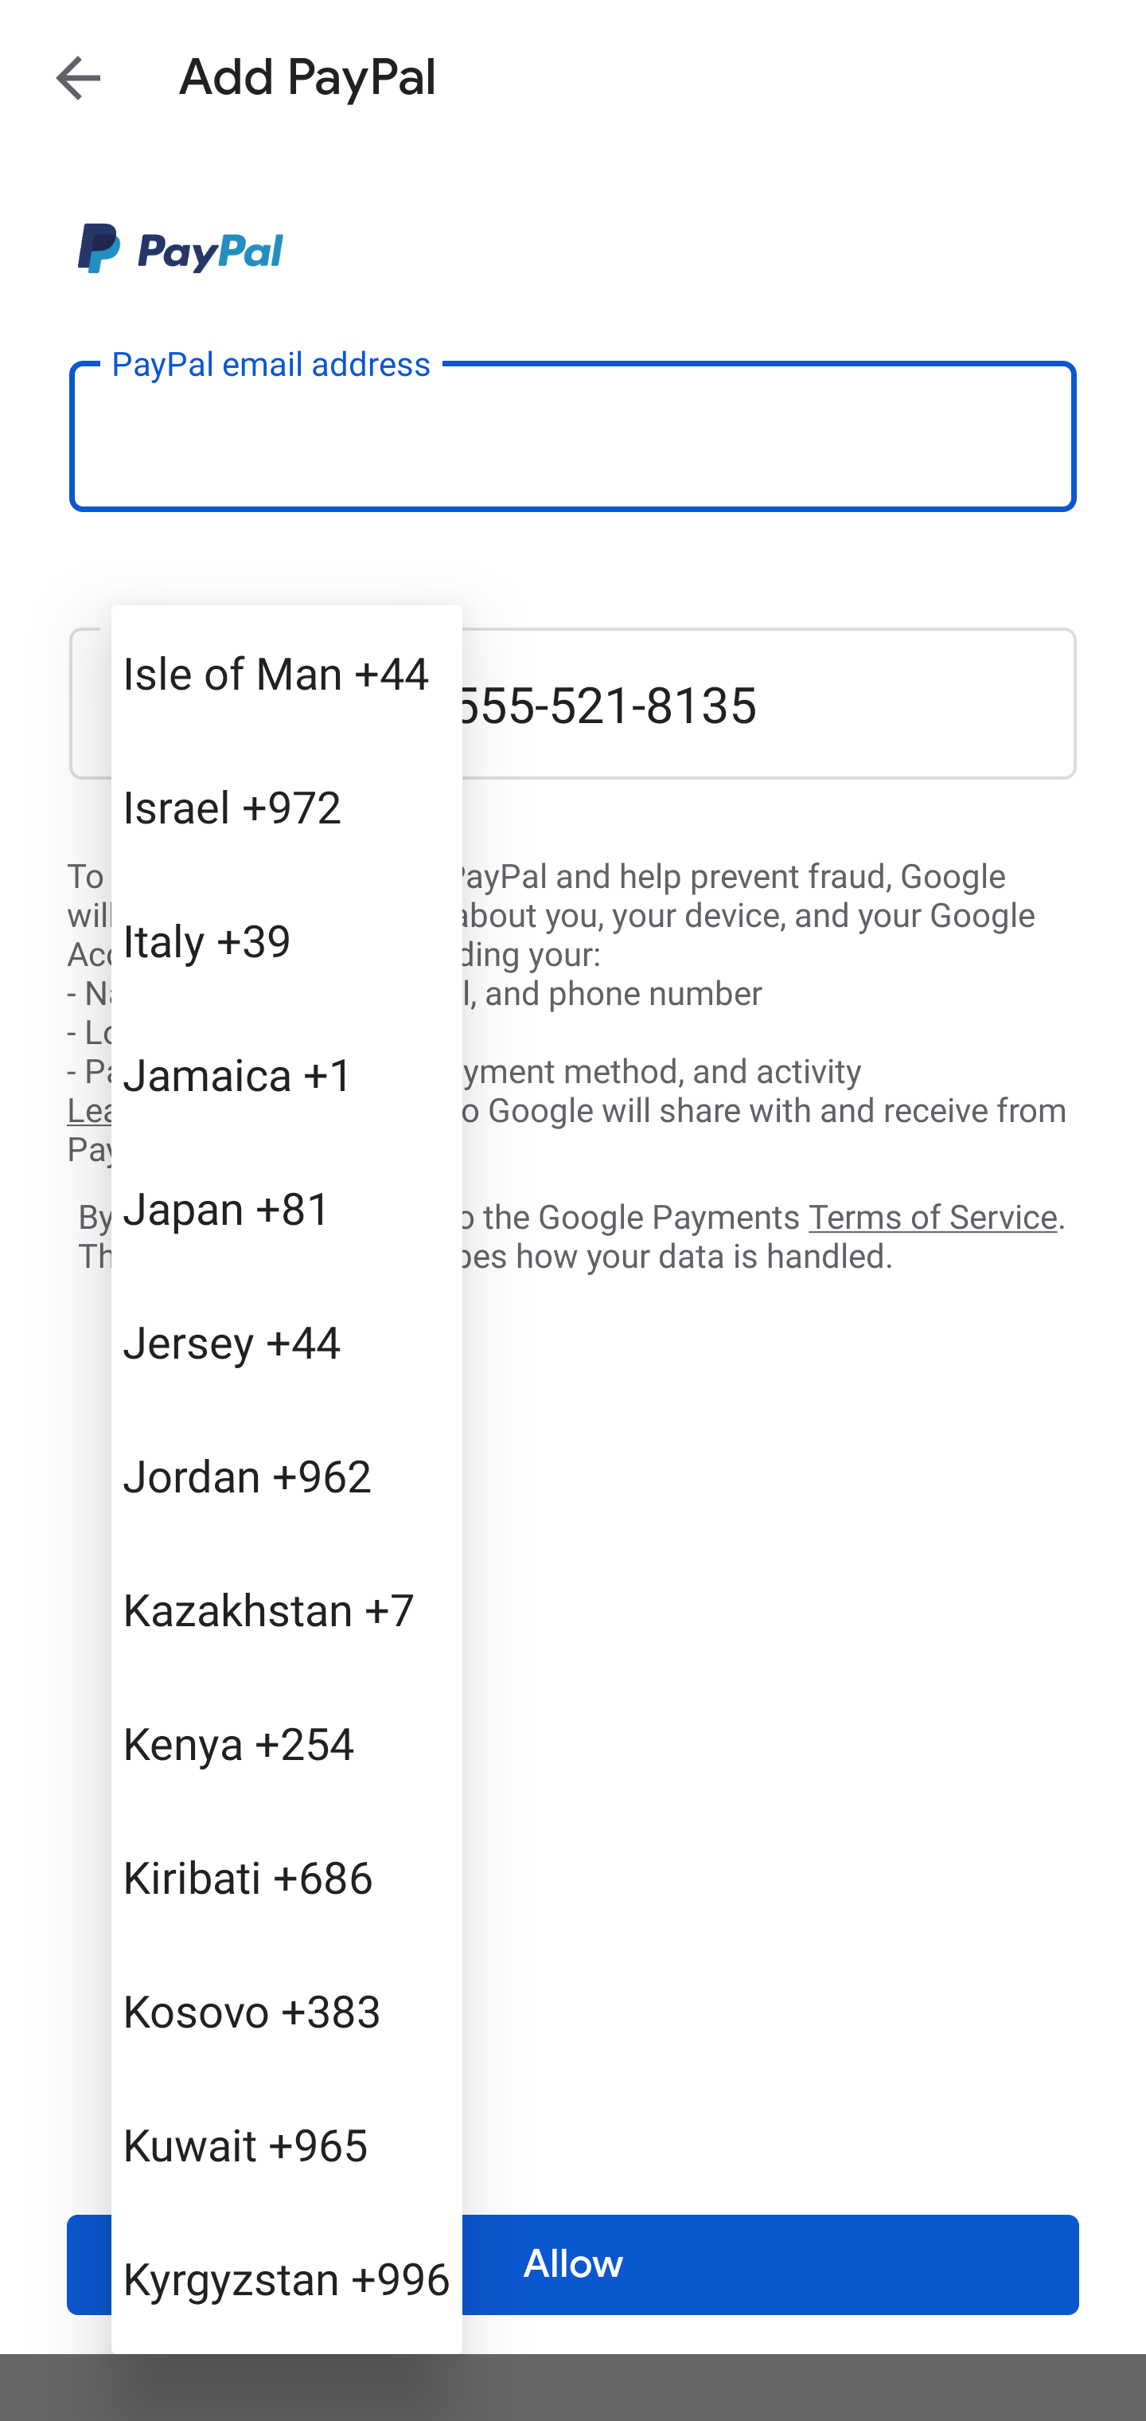 This screenshot has width=1146, height=2421. I want to click on Kenya +254, so click(286, 1741).